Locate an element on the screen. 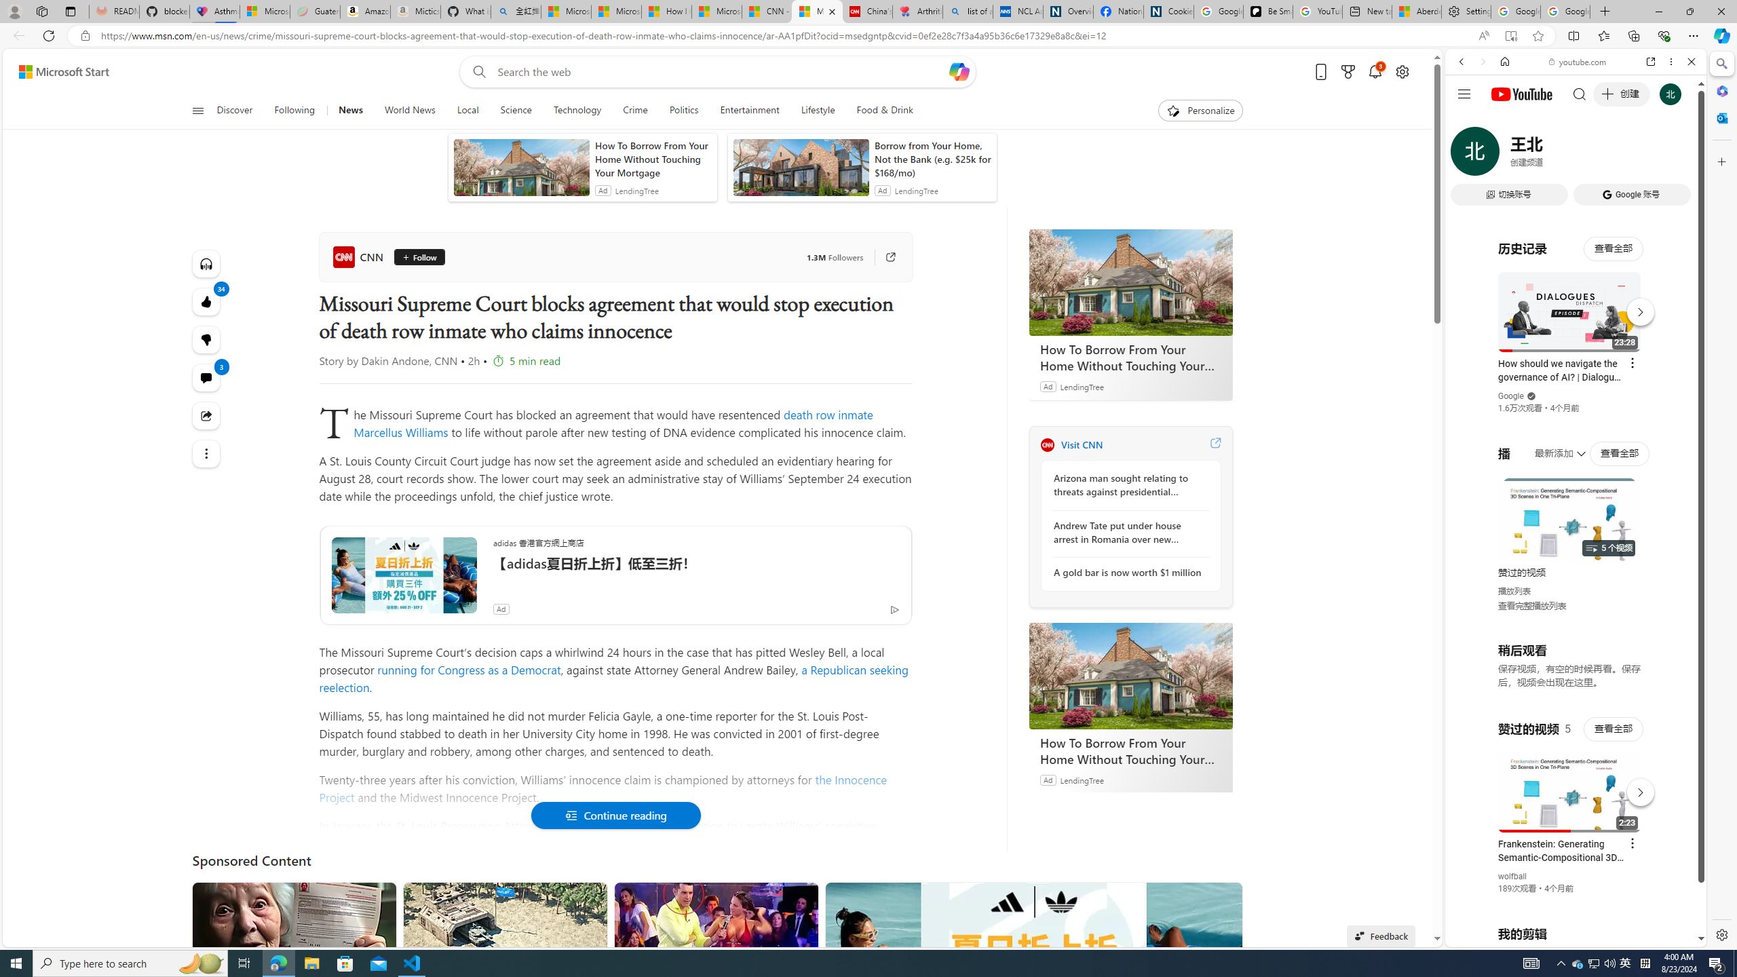 This screenshot has height=977, width=1737. This site scope is located at coordinates (1503, 122).